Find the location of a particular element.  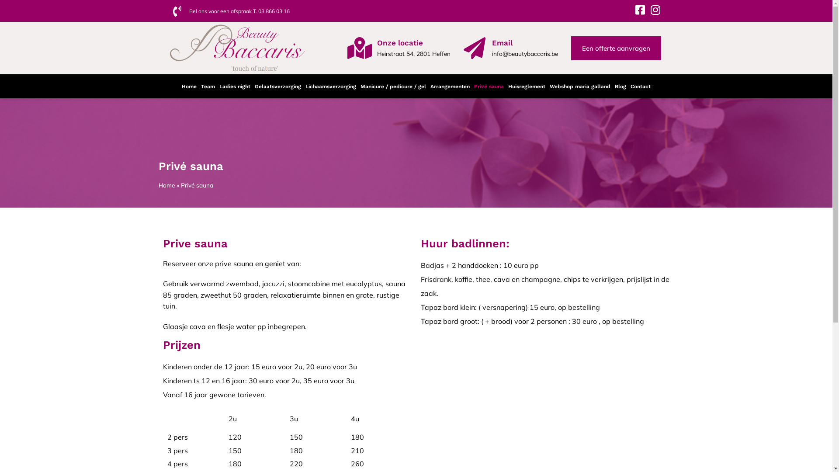

Contact is located at coordinates (641, 87).